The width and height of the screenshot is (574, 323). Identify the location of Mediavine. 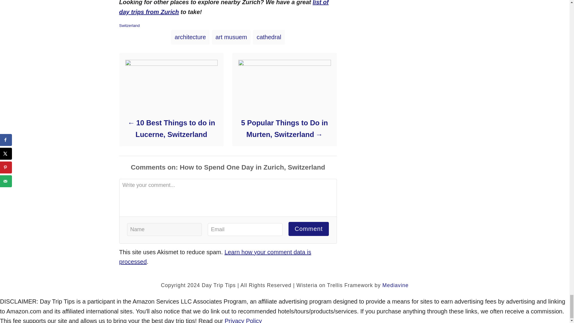
(395, 285).